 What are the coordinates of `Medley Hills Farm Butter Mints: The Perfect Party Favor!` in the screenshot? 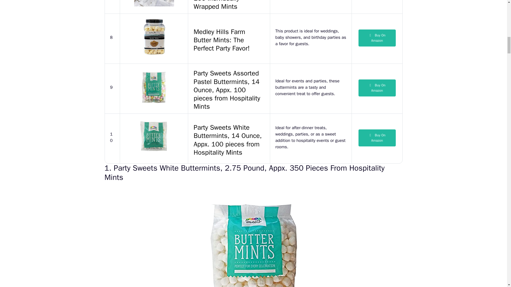 It's located at (229, 39).